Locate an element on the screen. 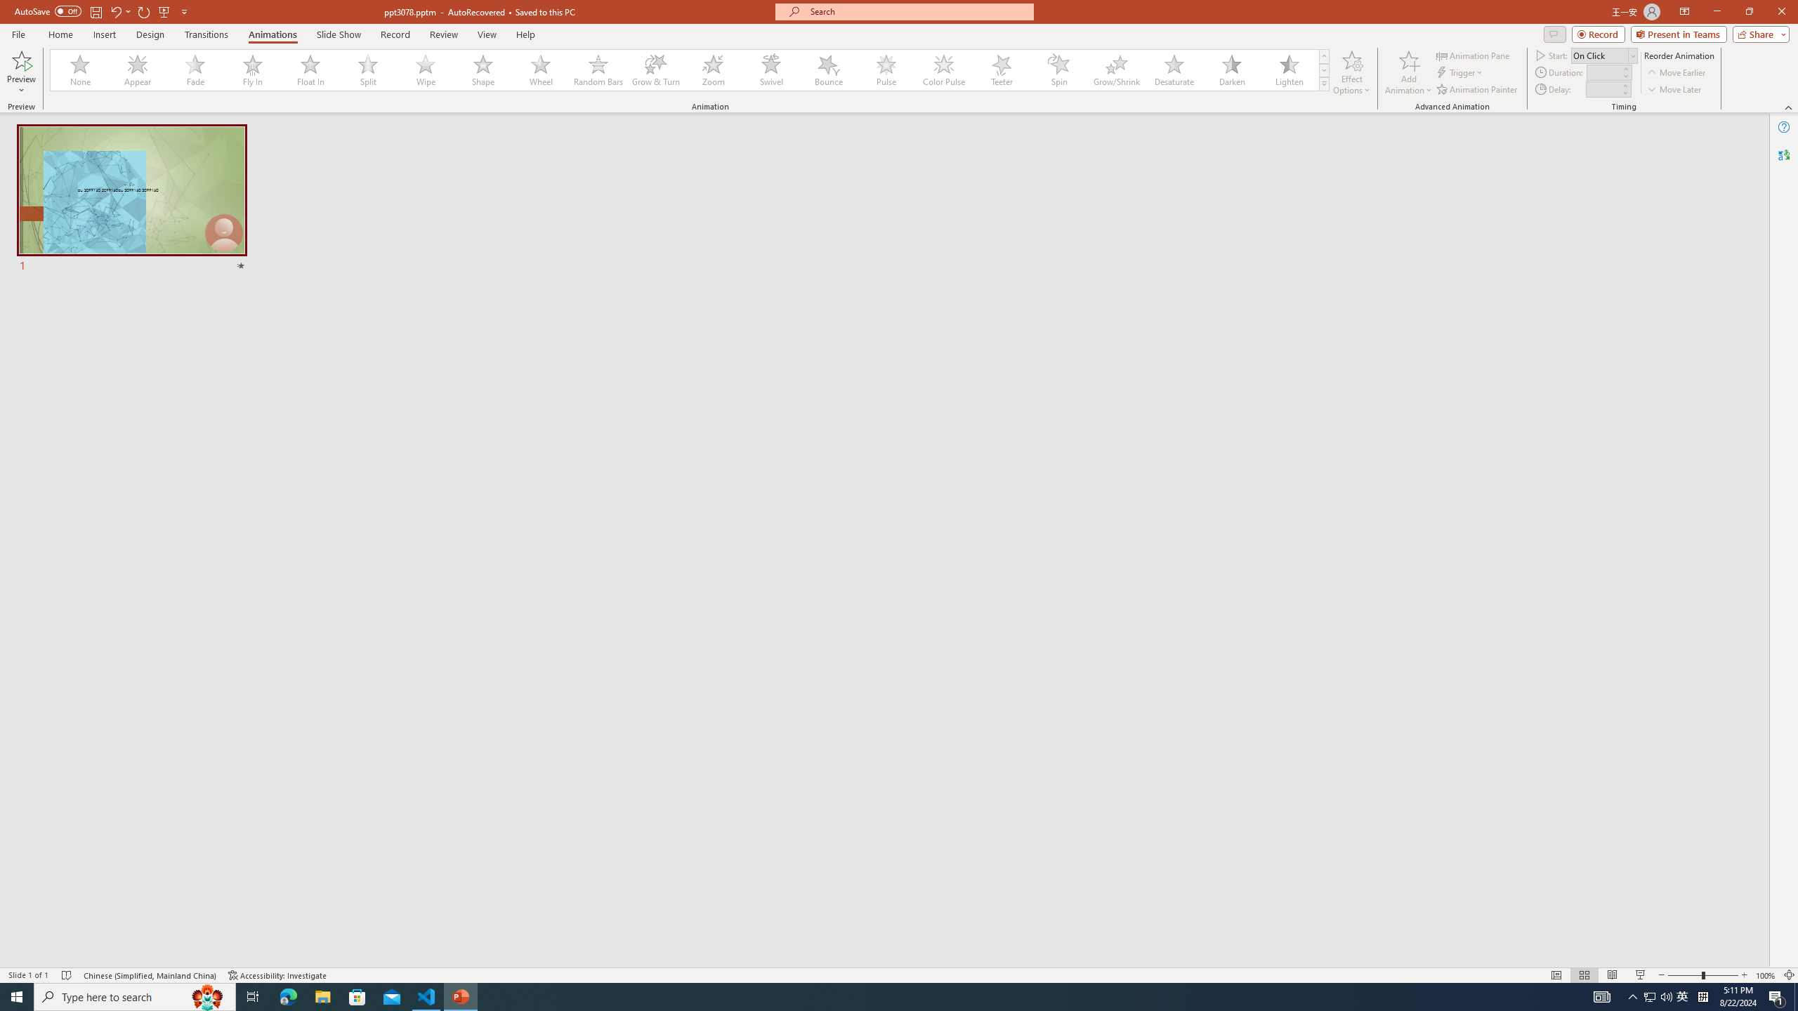  Bounce is located at coordinates (829, 70).